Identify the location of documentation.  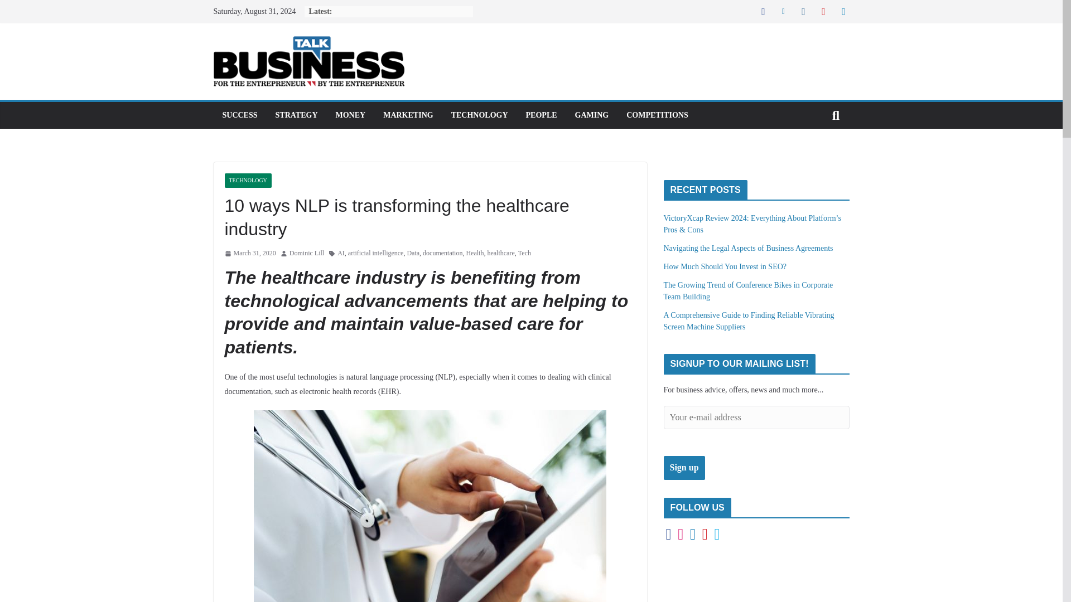
(443, 253).